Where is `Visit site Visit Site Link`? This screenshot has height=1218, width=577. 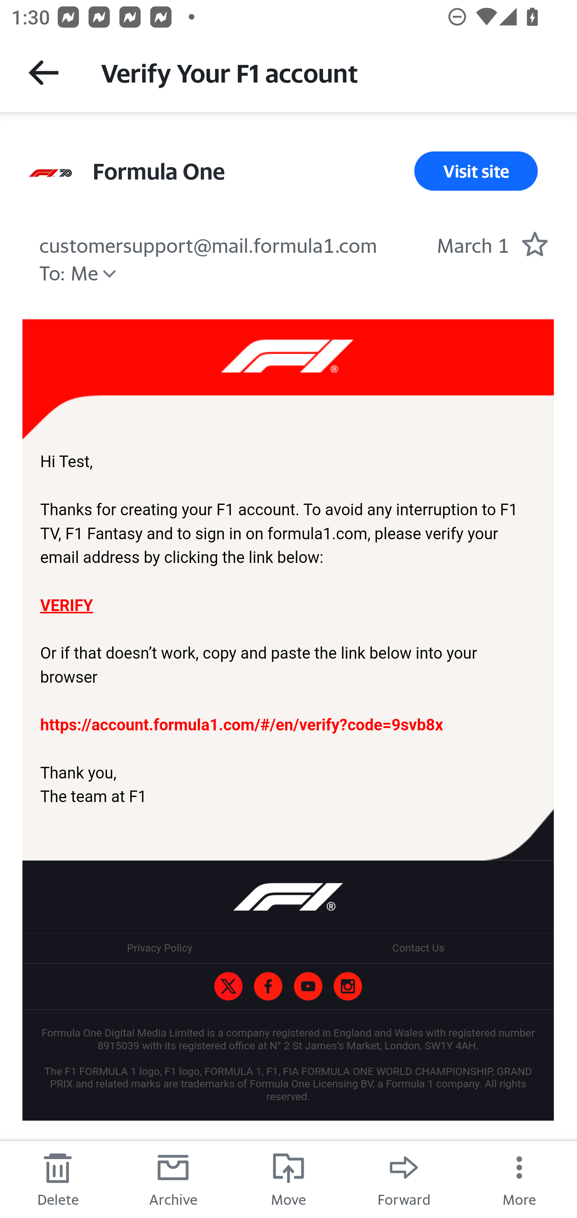
Visit site Visit Site Link is located at coordinates (476, 171).